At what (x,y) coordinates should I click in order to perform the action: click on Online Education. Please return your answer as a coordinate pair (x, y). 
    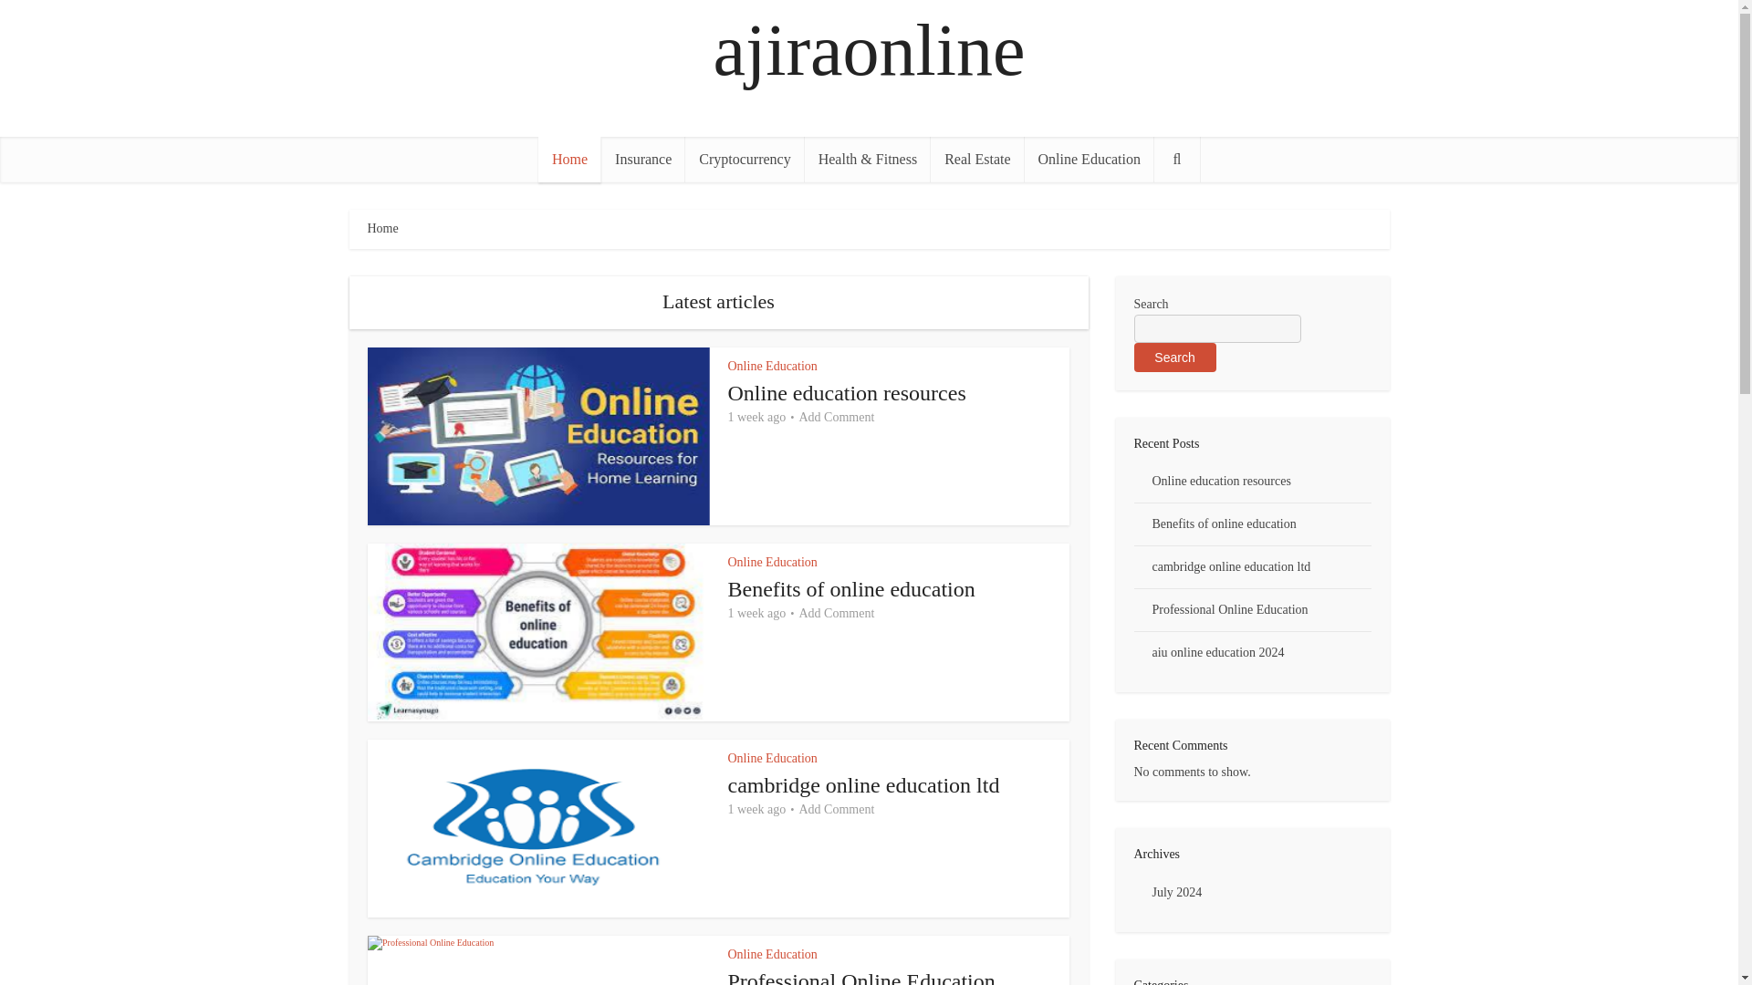
    Looking at the image, I should click on (773, 367).